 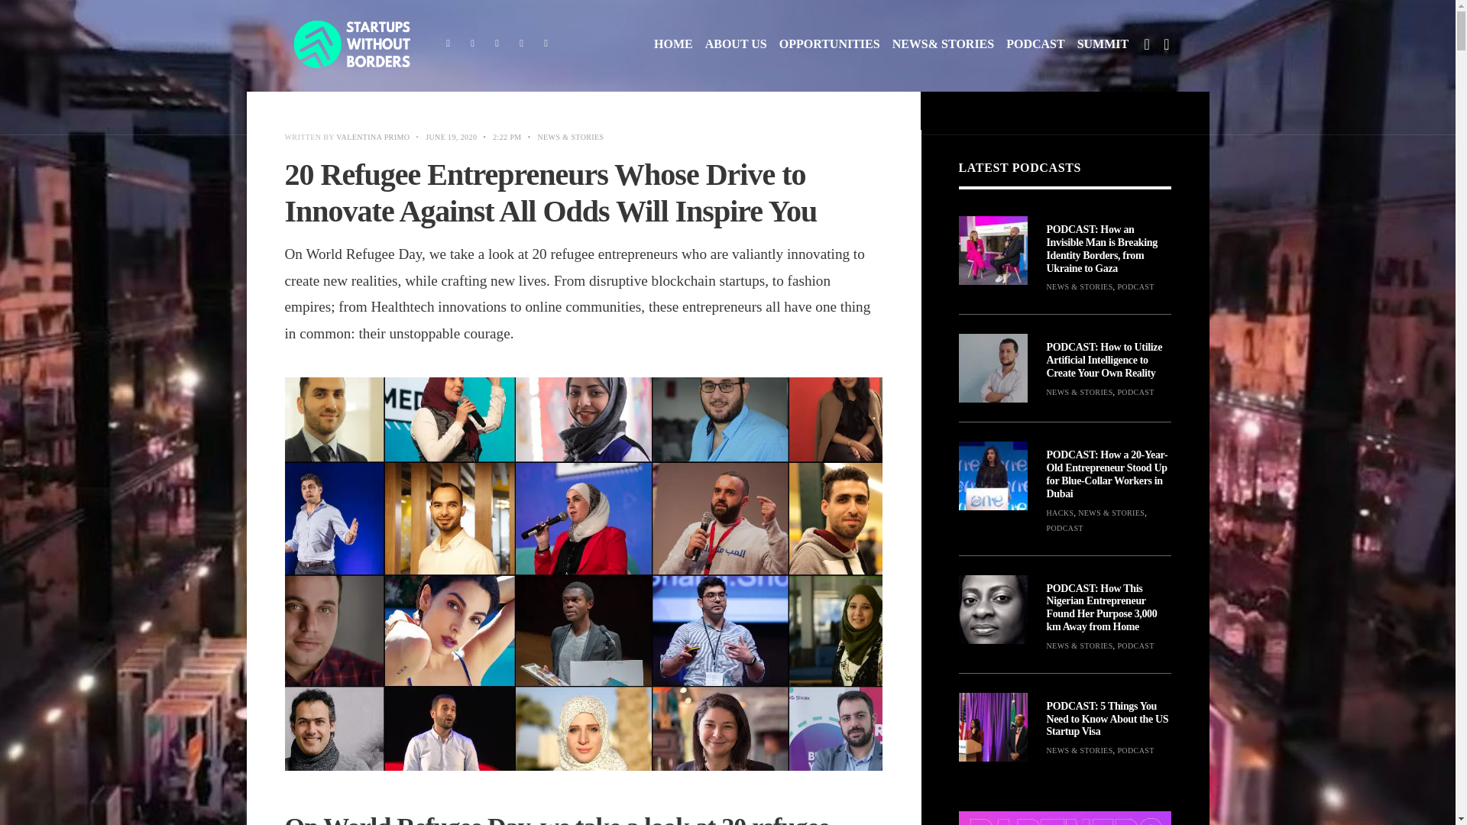 I want to click on Posts by Valentina Primo, so click(x=372, y=136).